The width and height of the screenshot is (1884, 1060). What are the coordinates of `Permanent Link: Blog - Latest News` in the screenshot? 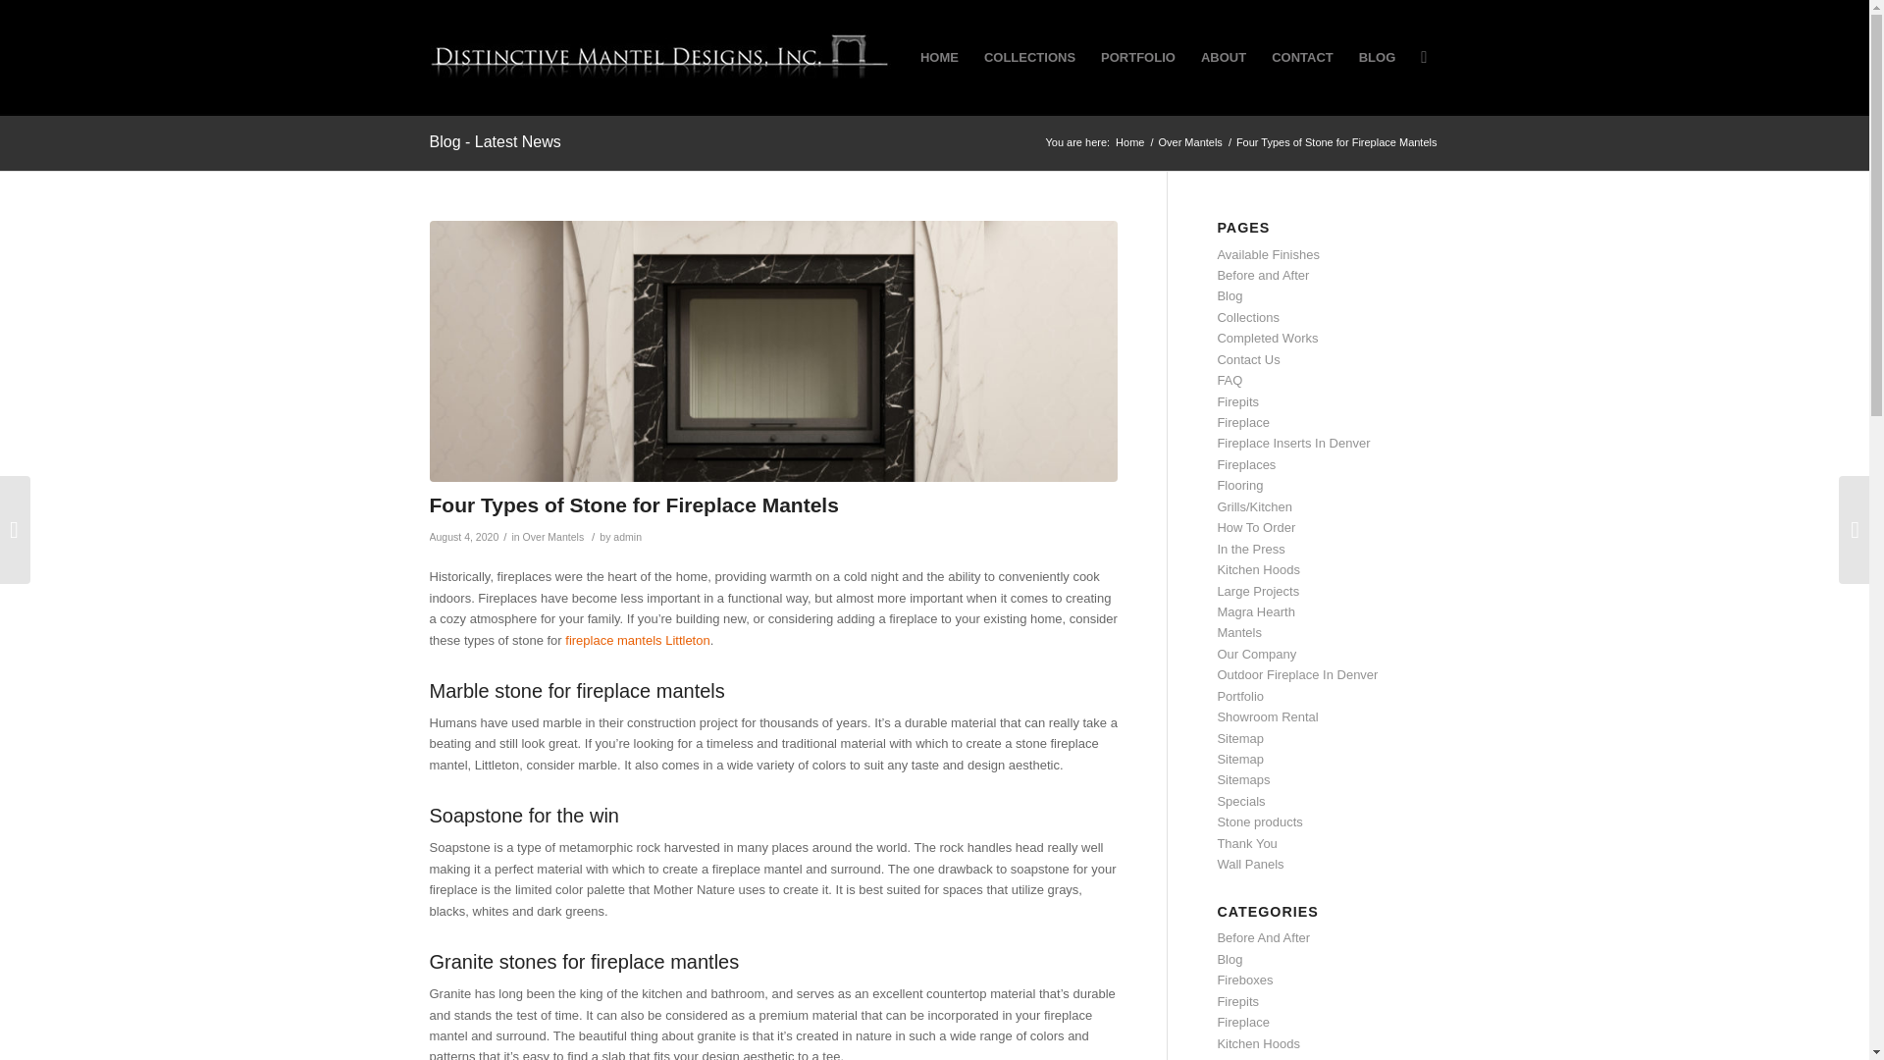 It's located at (495, 141).